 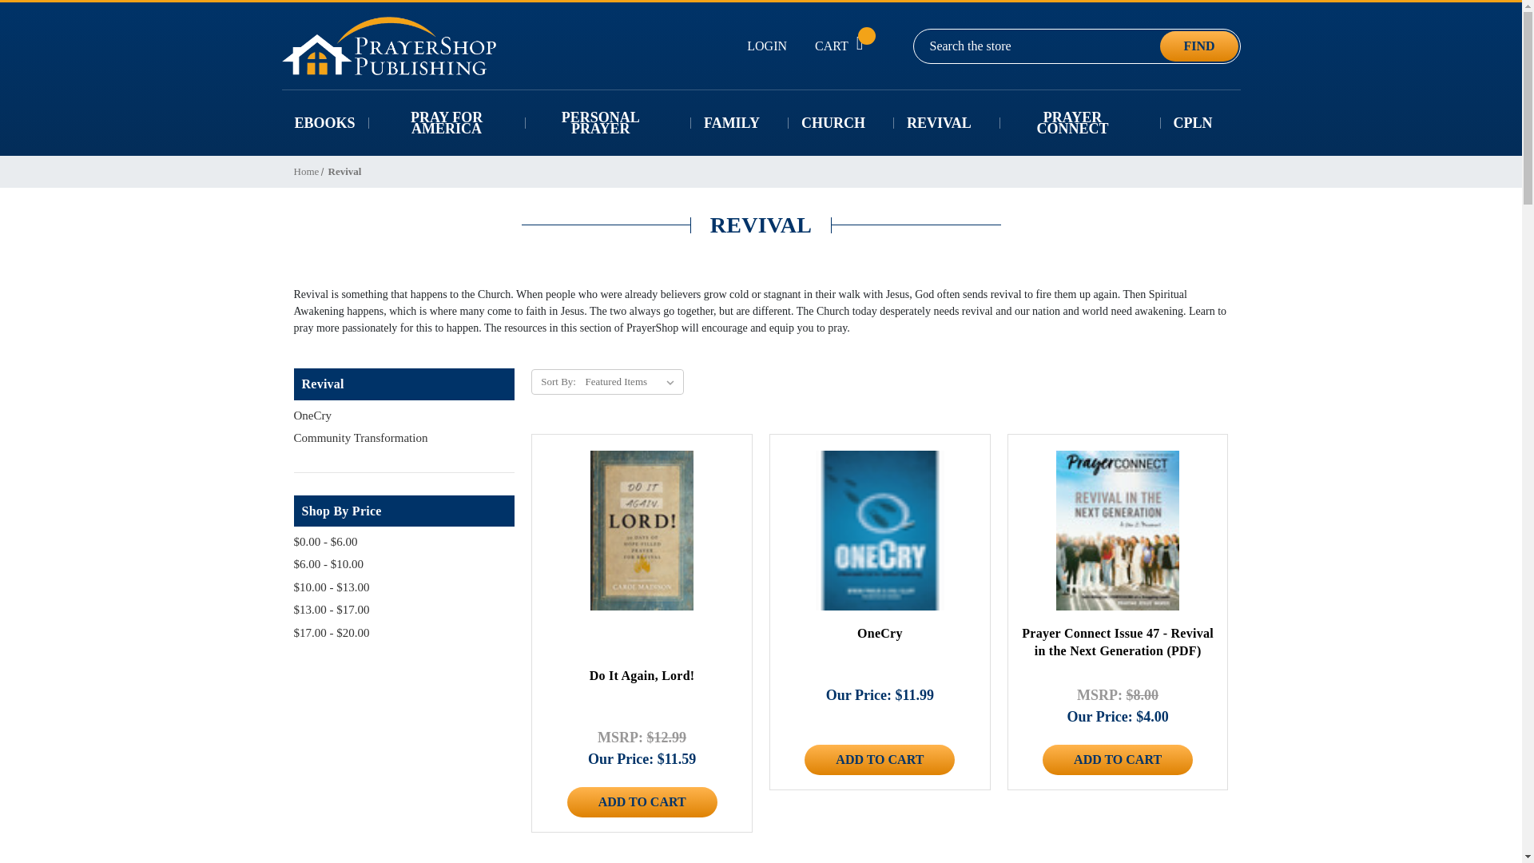 What do you see at coordinates (324, 122) in the screenshot?
I see `EBOOKS` at bounding box center [324, 122].